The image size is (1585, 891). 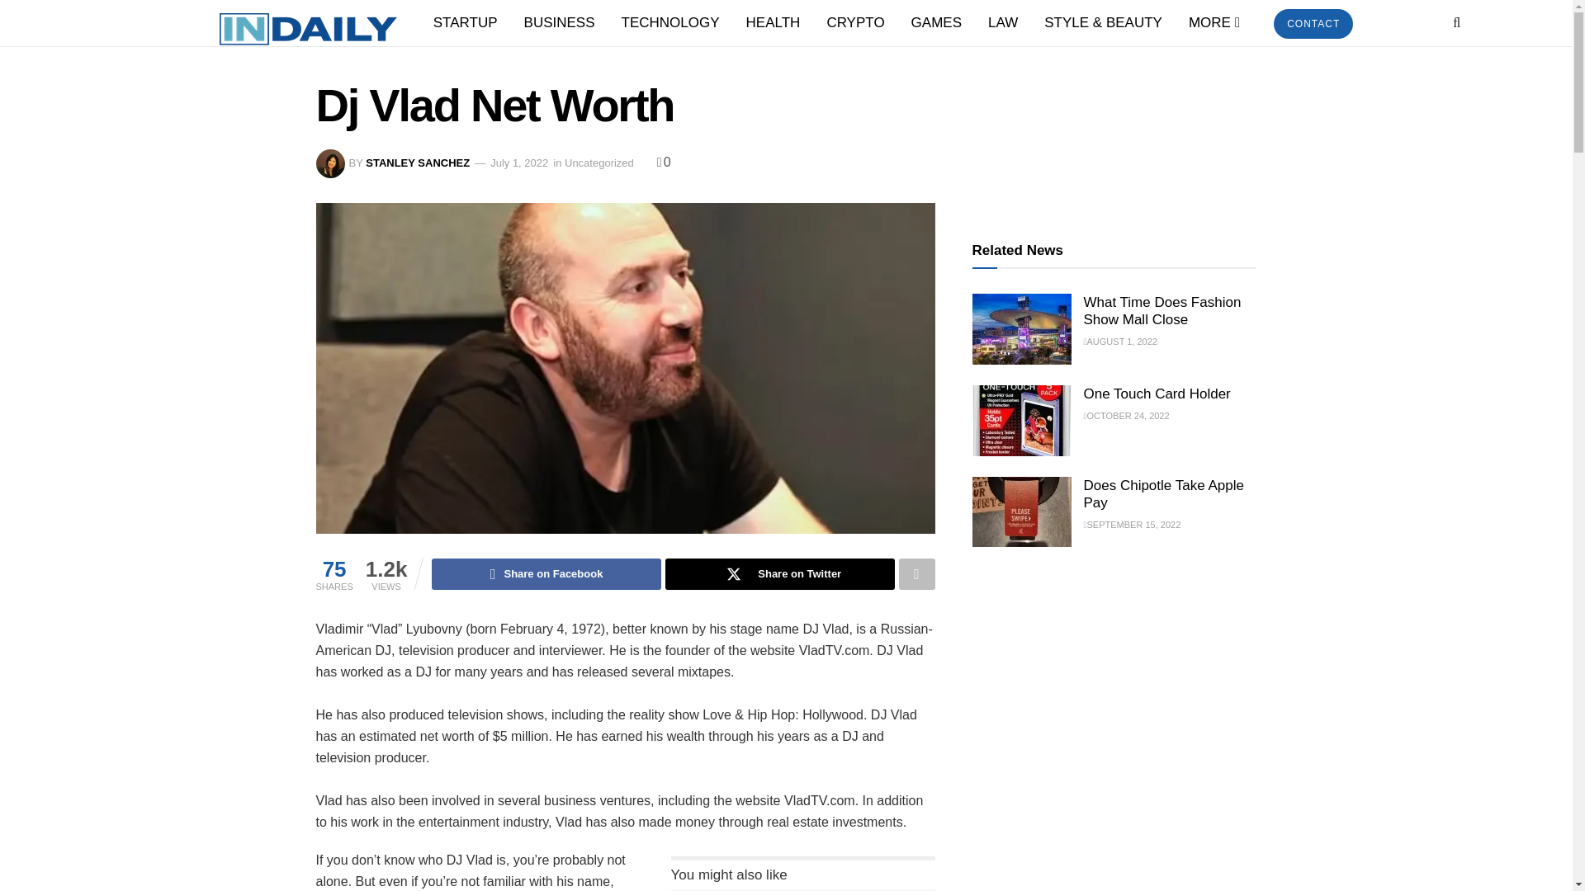 What do you see at coordinates (854, 23) in the screenshot?
I see `CRYPTO` at bounding box center [854, 23].